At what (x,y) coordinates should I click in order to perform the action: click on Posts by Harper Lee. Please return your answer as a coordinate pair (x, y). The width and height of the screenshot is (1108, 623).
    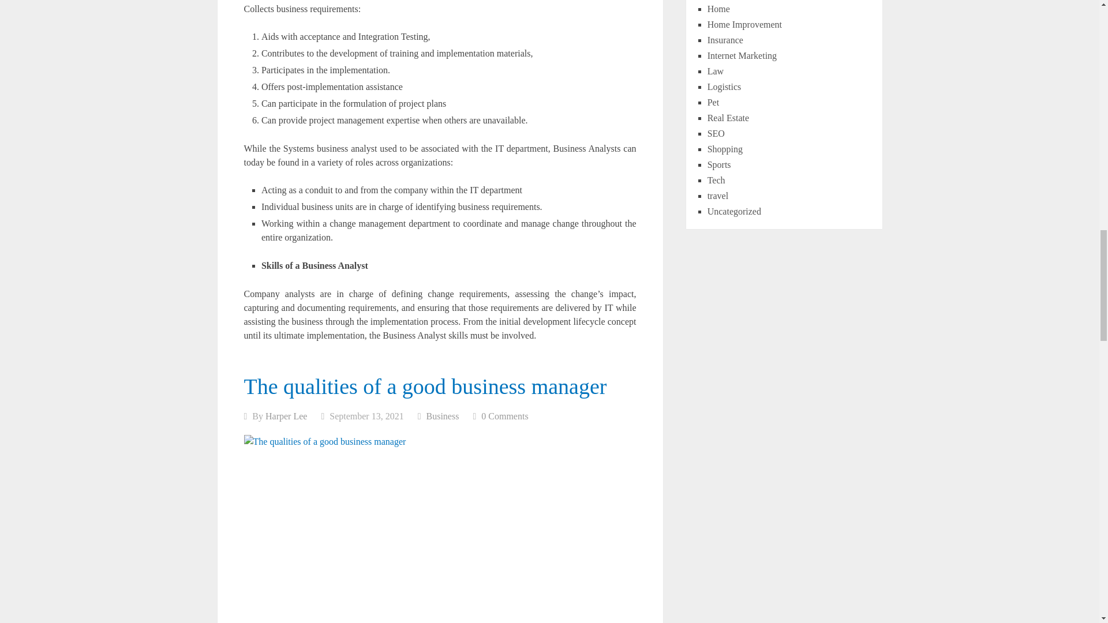
    Looking at the image, I should click on (286, 415).